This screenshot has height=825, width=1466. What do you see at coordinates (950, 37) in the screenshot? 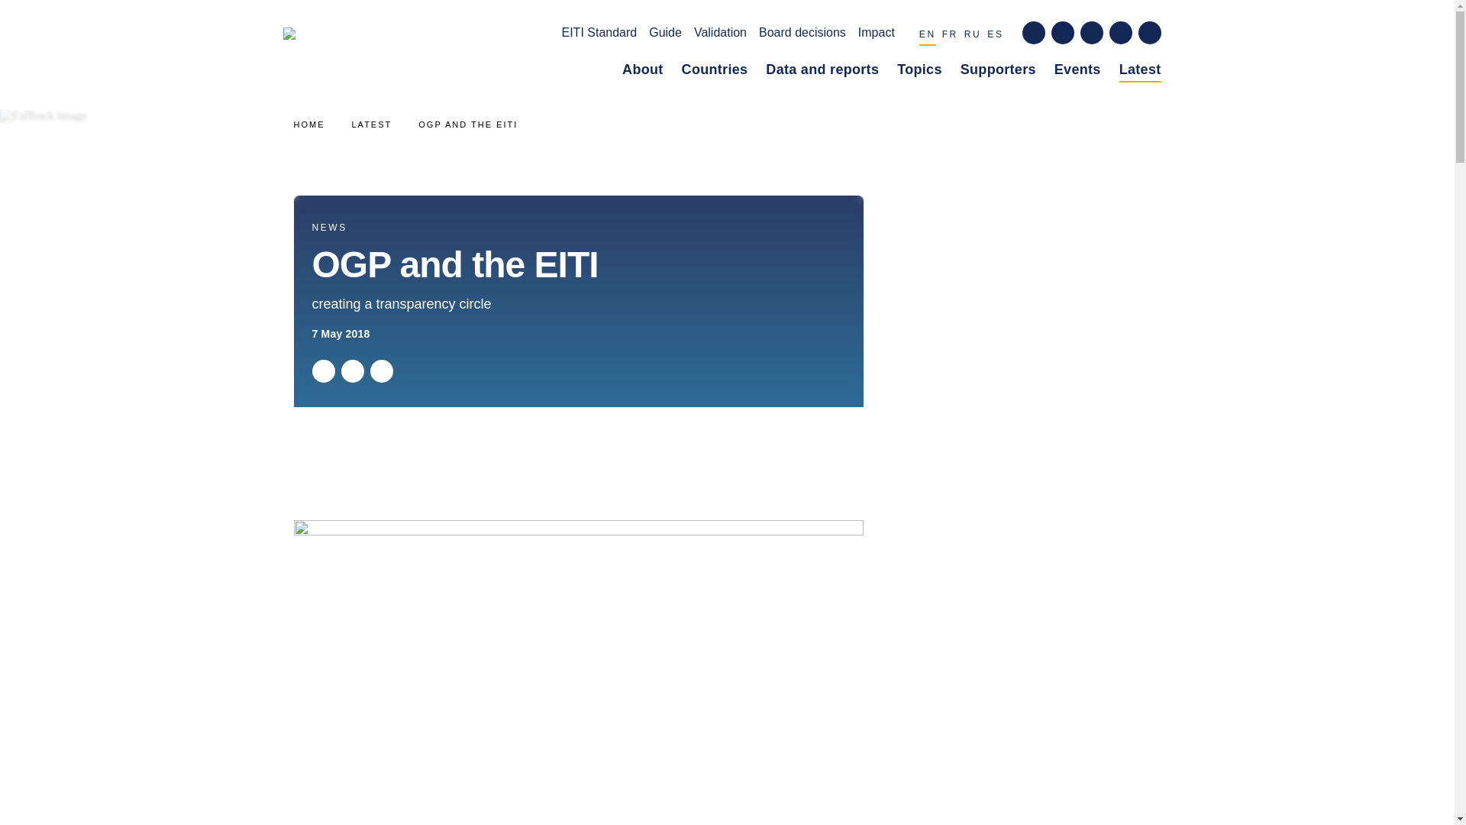
I see `FR` at bounding box center [950, 37].